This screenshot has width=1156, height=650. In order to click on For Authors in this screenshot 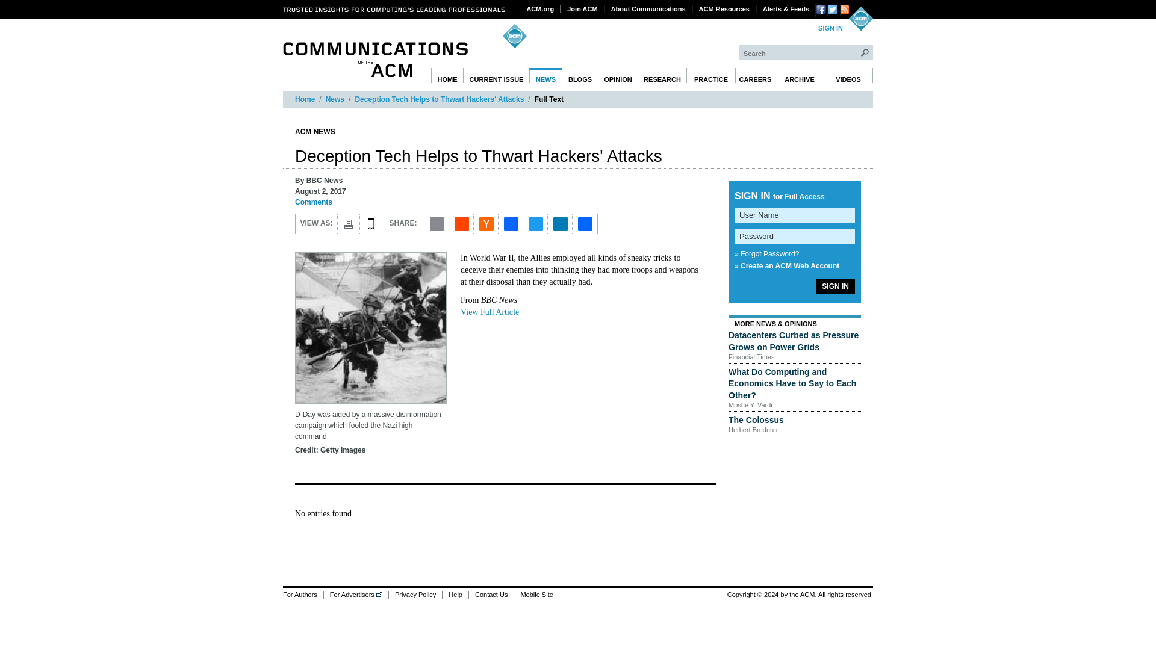, I will do `click(303, 595)`.